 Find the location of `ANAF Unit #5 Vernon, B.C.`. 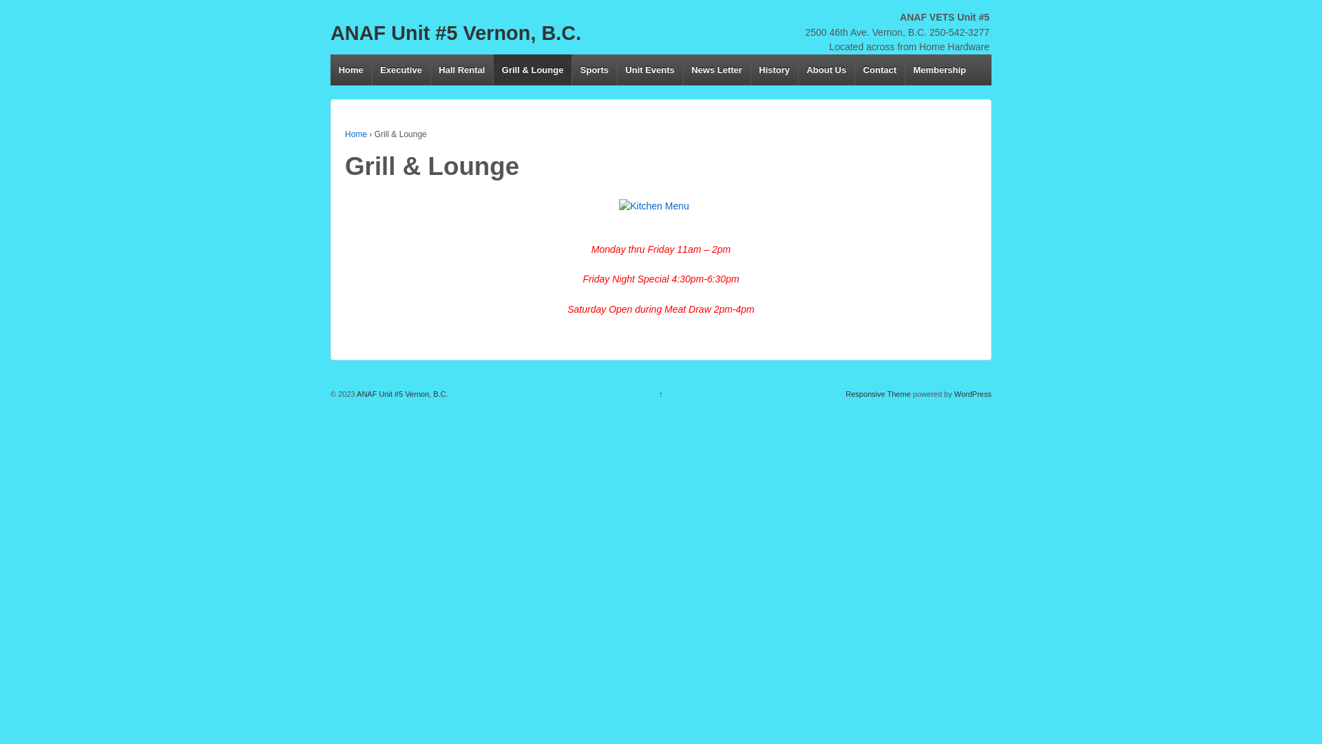

ANAF Unit #5 Vernon, B.C. is located at coordinates (402, 394).